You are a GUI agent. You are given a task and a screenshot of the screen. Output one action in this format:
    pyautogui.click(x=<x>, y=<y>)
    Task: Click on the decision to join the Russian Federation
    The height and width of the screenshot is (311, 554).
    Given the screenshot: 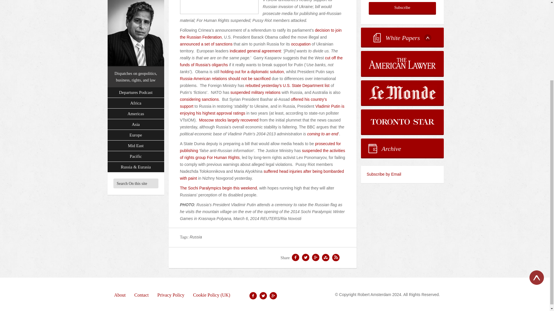 What is the action you would take?
    pyautogui.click(x=261, y=34)
    